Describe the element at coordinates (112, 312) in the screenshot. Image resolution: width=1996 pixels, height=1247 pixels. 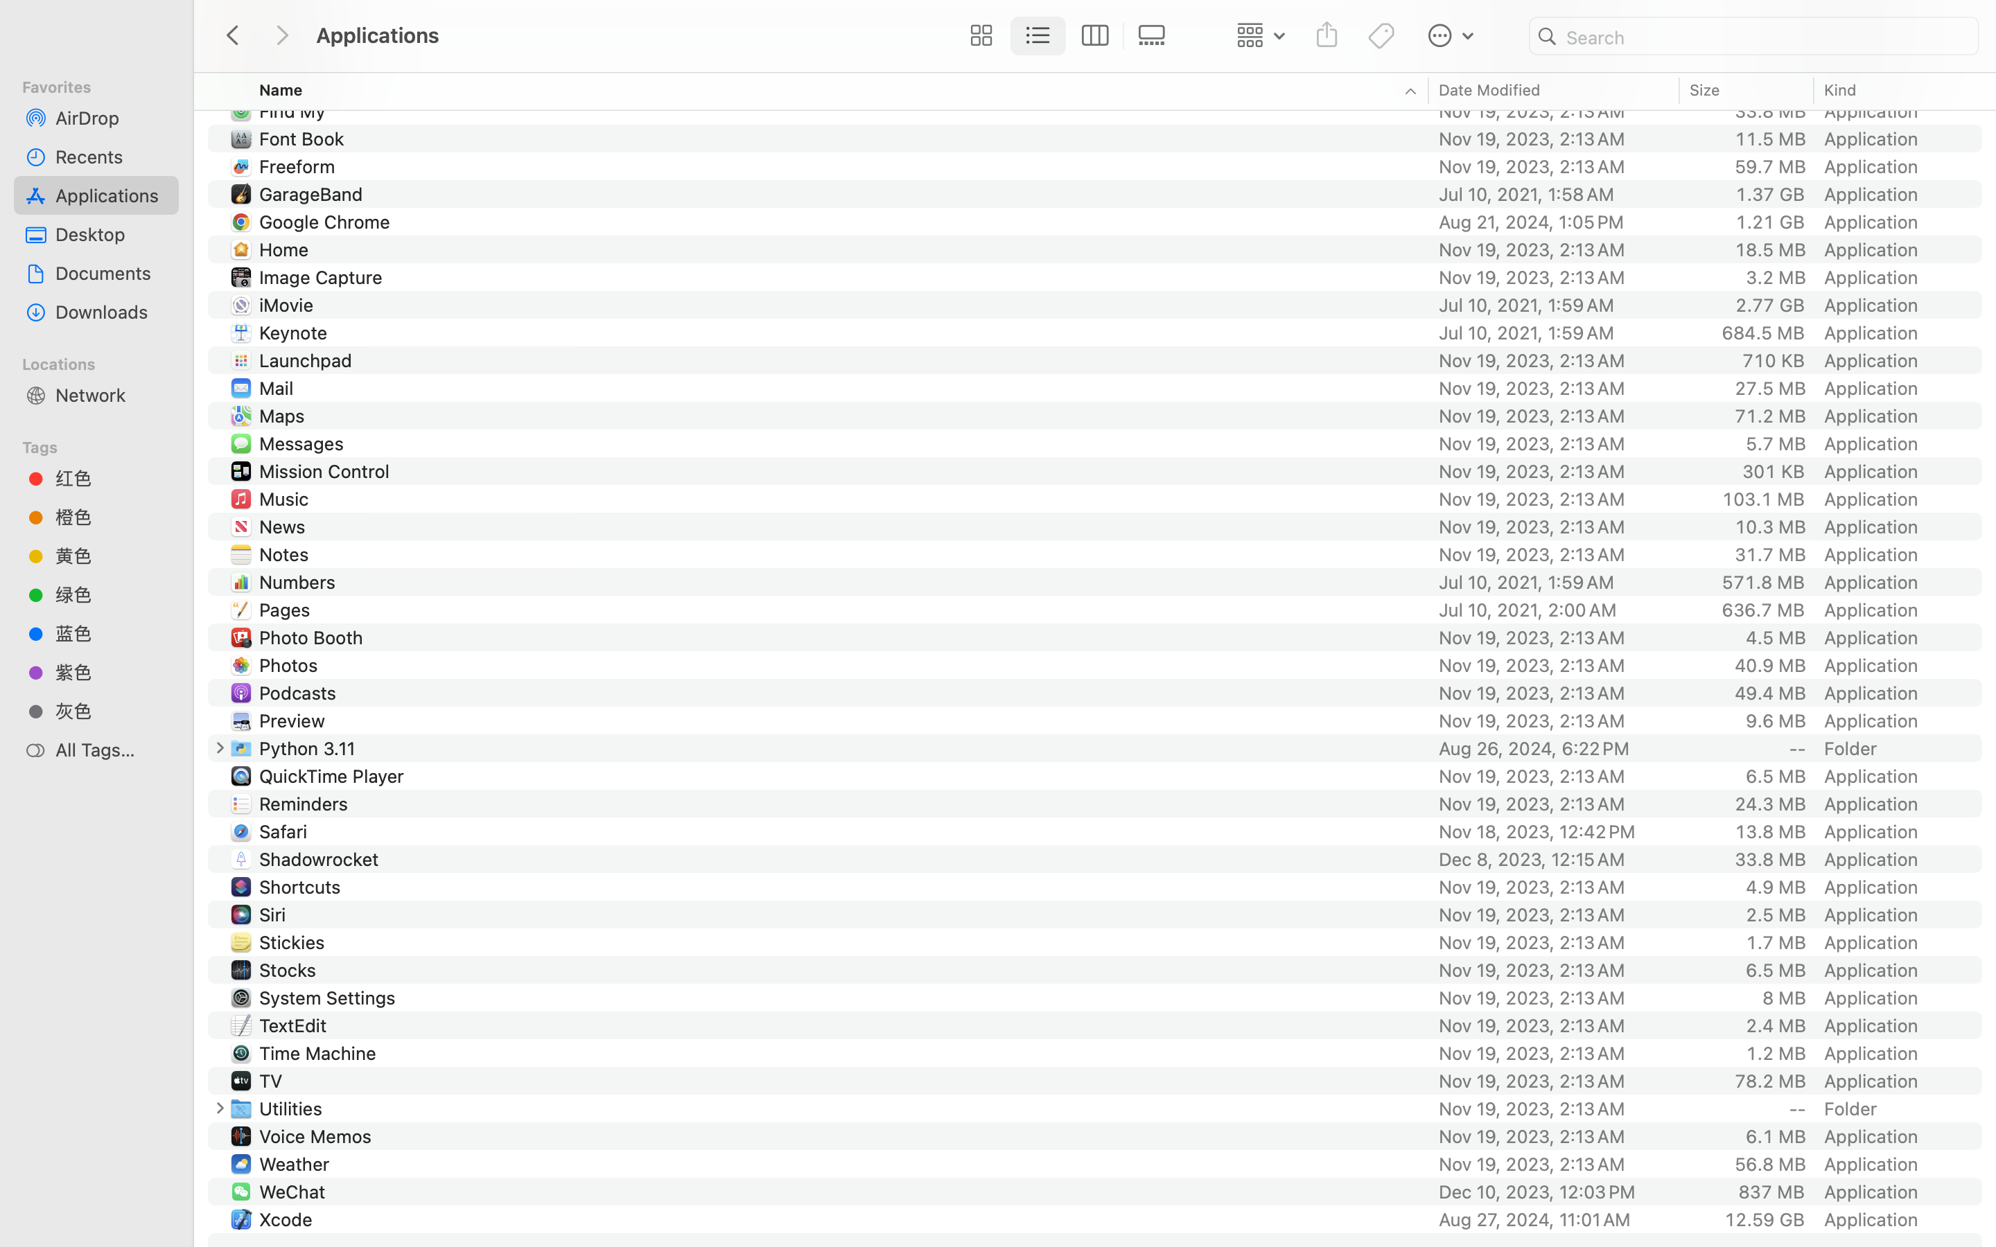
I see `Downloads` at that location.